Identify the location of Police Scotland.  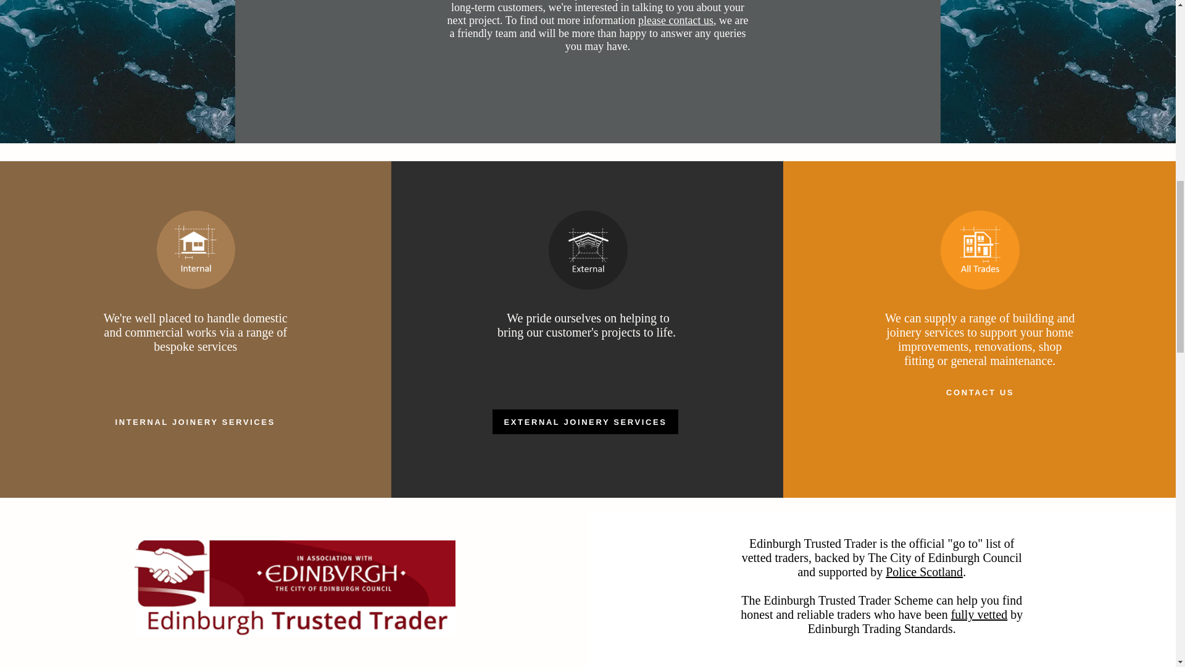
(923, 572).